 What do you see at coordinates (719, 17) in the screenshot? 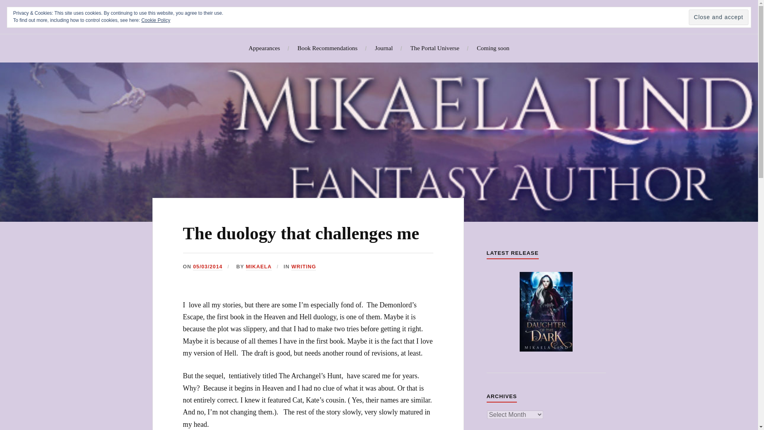
I see `Close and accept` at bounding box center [719, 17].